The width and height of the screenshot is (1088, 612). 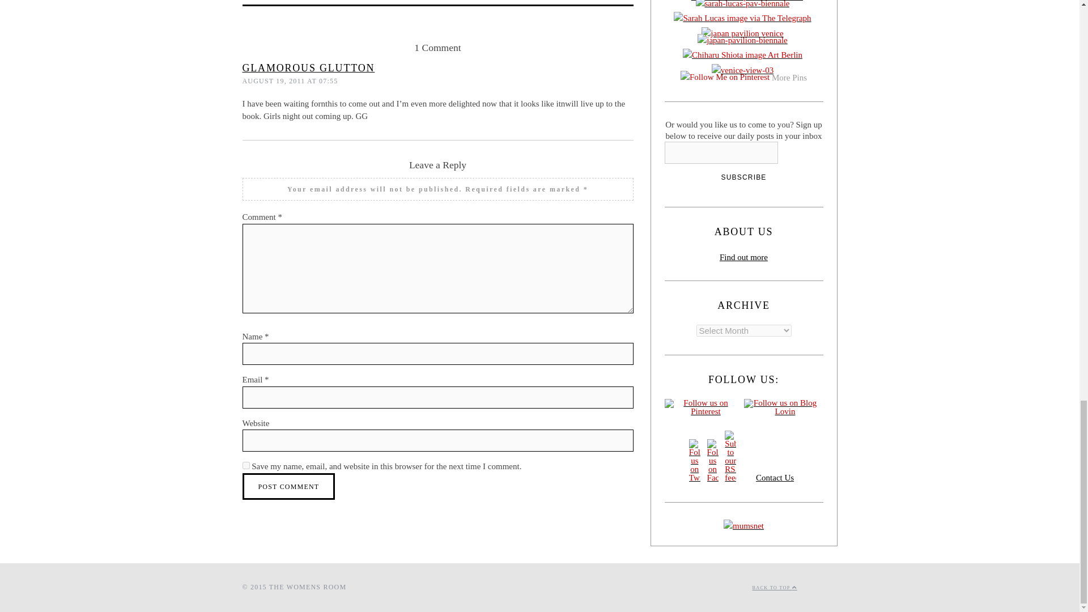 I want to click on Subscribe, so click(x=743, y=177).